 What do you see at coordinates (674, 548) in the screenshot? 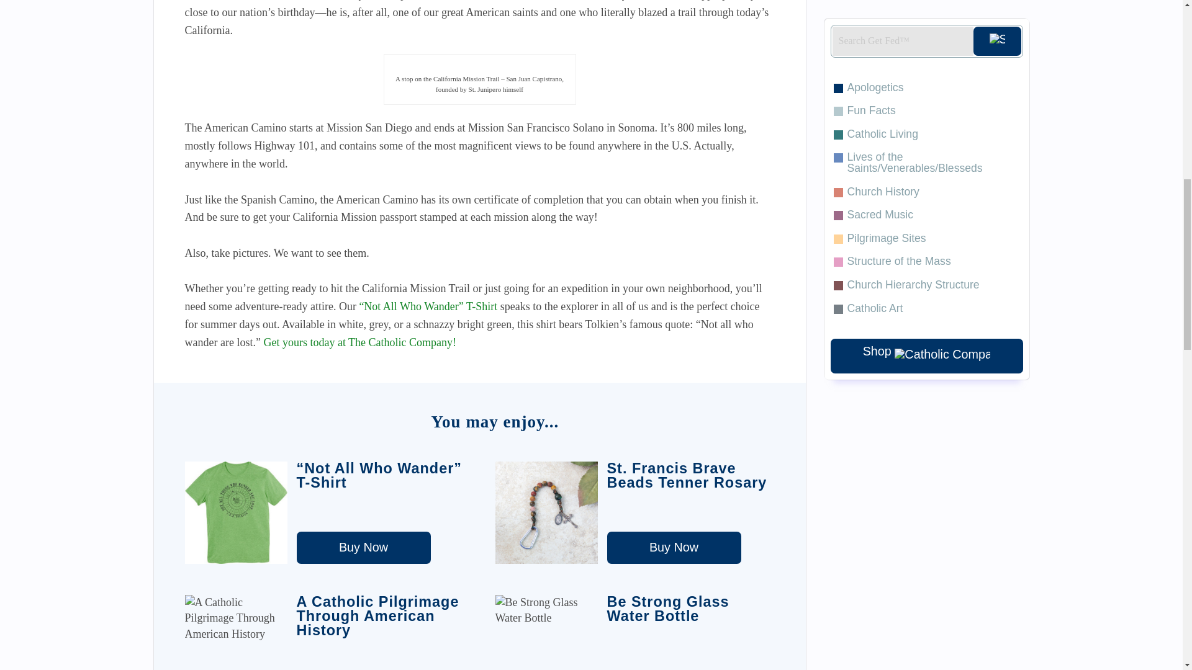
I see `St. Francis Brave Beads Tenner Rosary` at bounding box center [674, 548].